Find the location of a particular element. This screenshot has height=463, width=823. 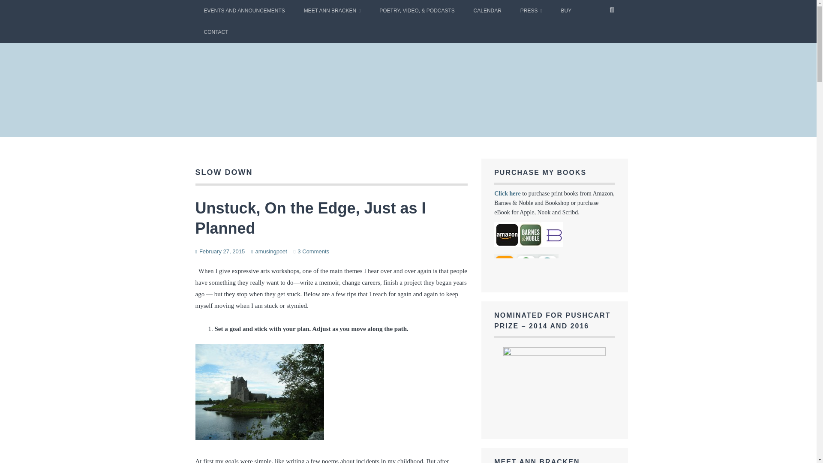

3 Comments is located at coordinates (313, 251).